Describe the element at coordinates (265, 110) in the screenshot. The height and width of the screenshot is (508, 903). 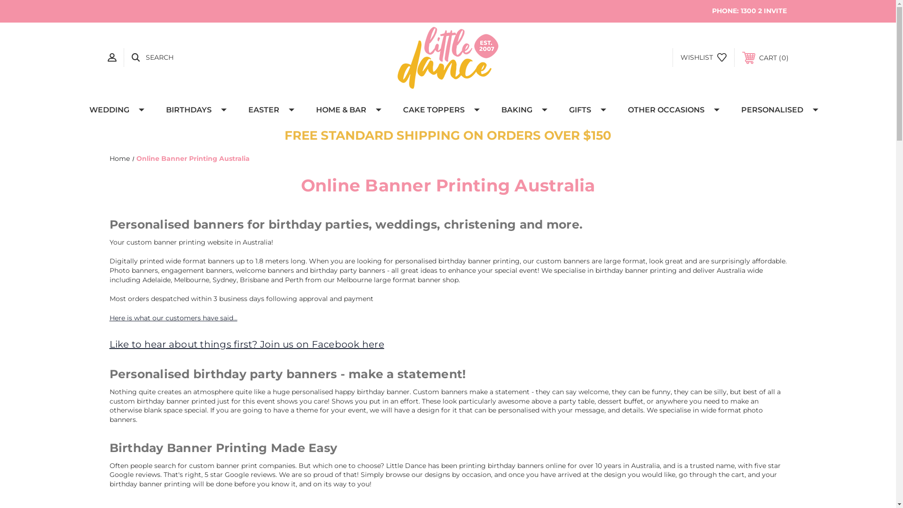
I see `EASTER` at that location.